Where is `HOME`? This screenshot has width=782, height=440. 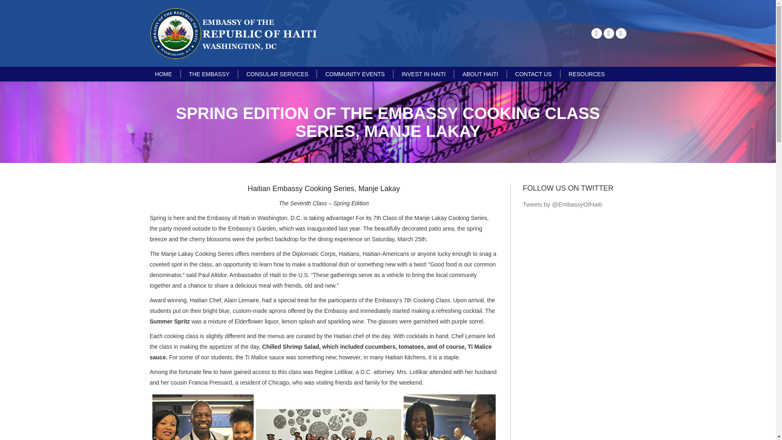
HOME is located at coordinates (163, 74).